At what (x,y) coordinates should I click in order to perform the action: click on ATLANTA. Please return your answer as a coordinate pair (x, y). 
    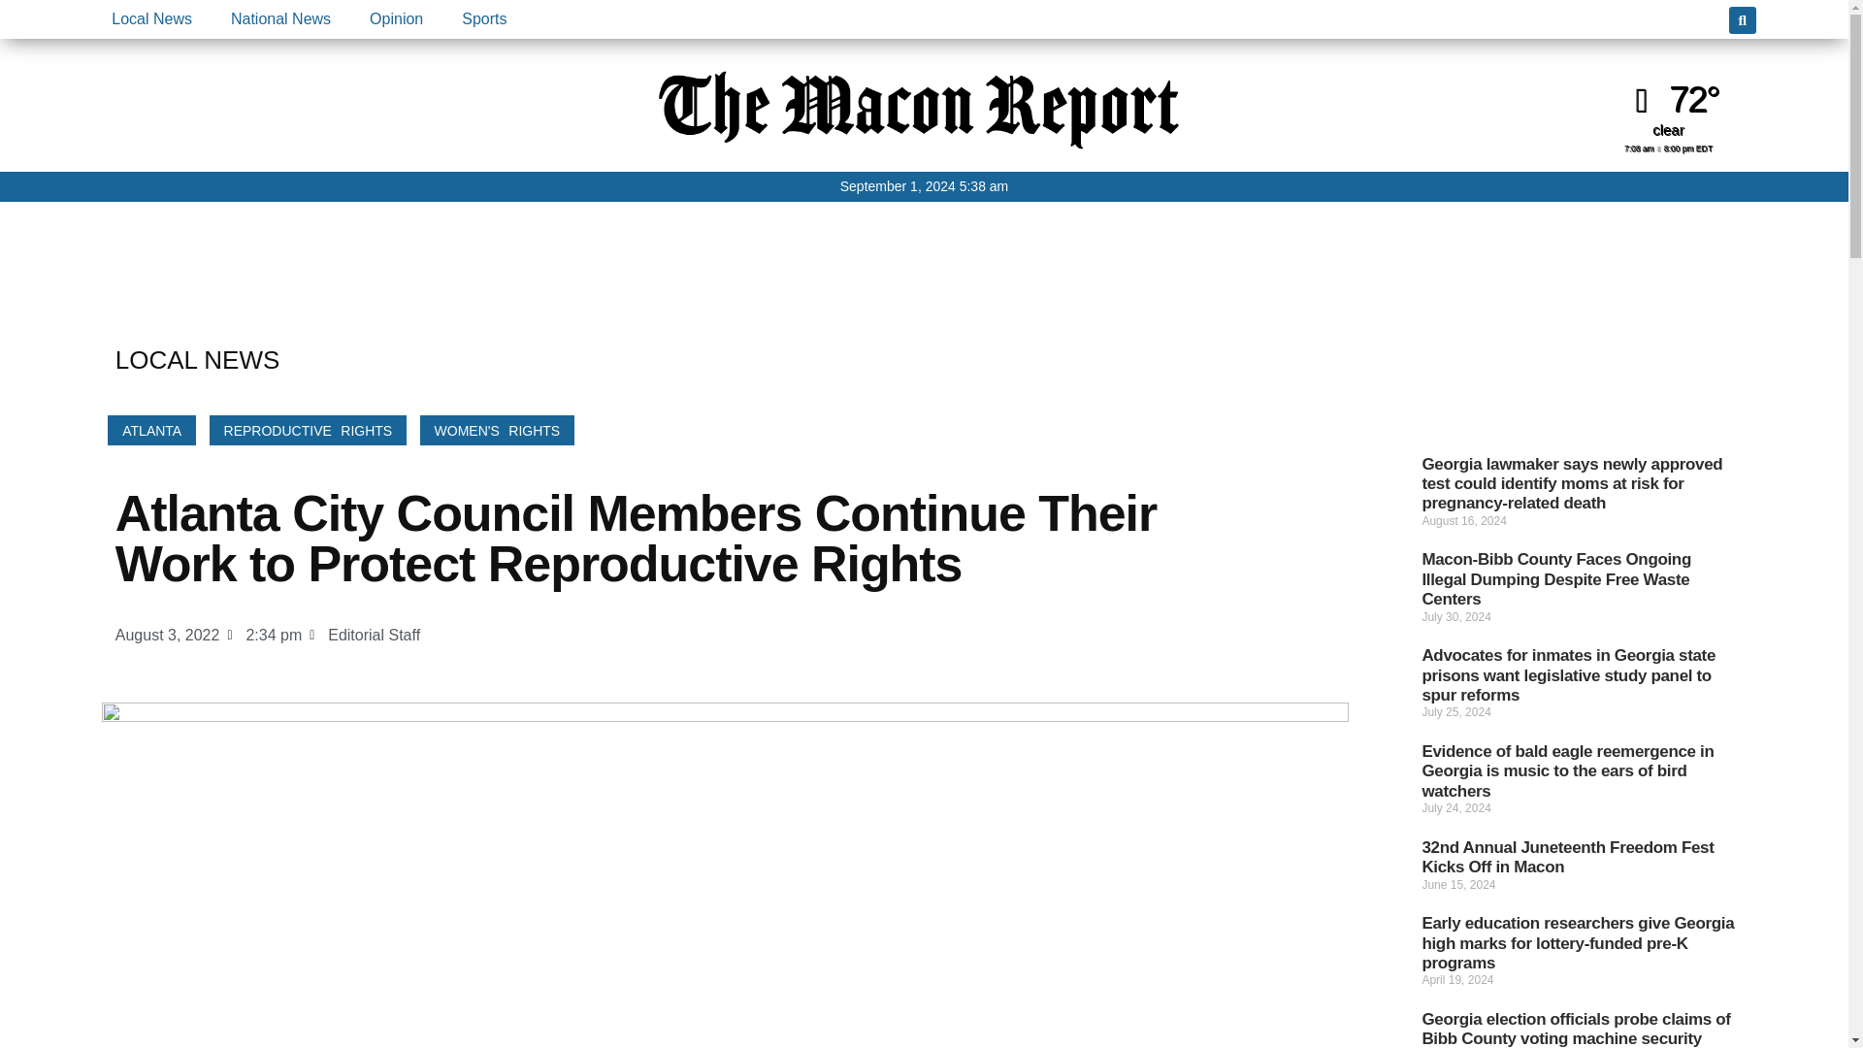
    Looking at the image, I should click on (151, 430).